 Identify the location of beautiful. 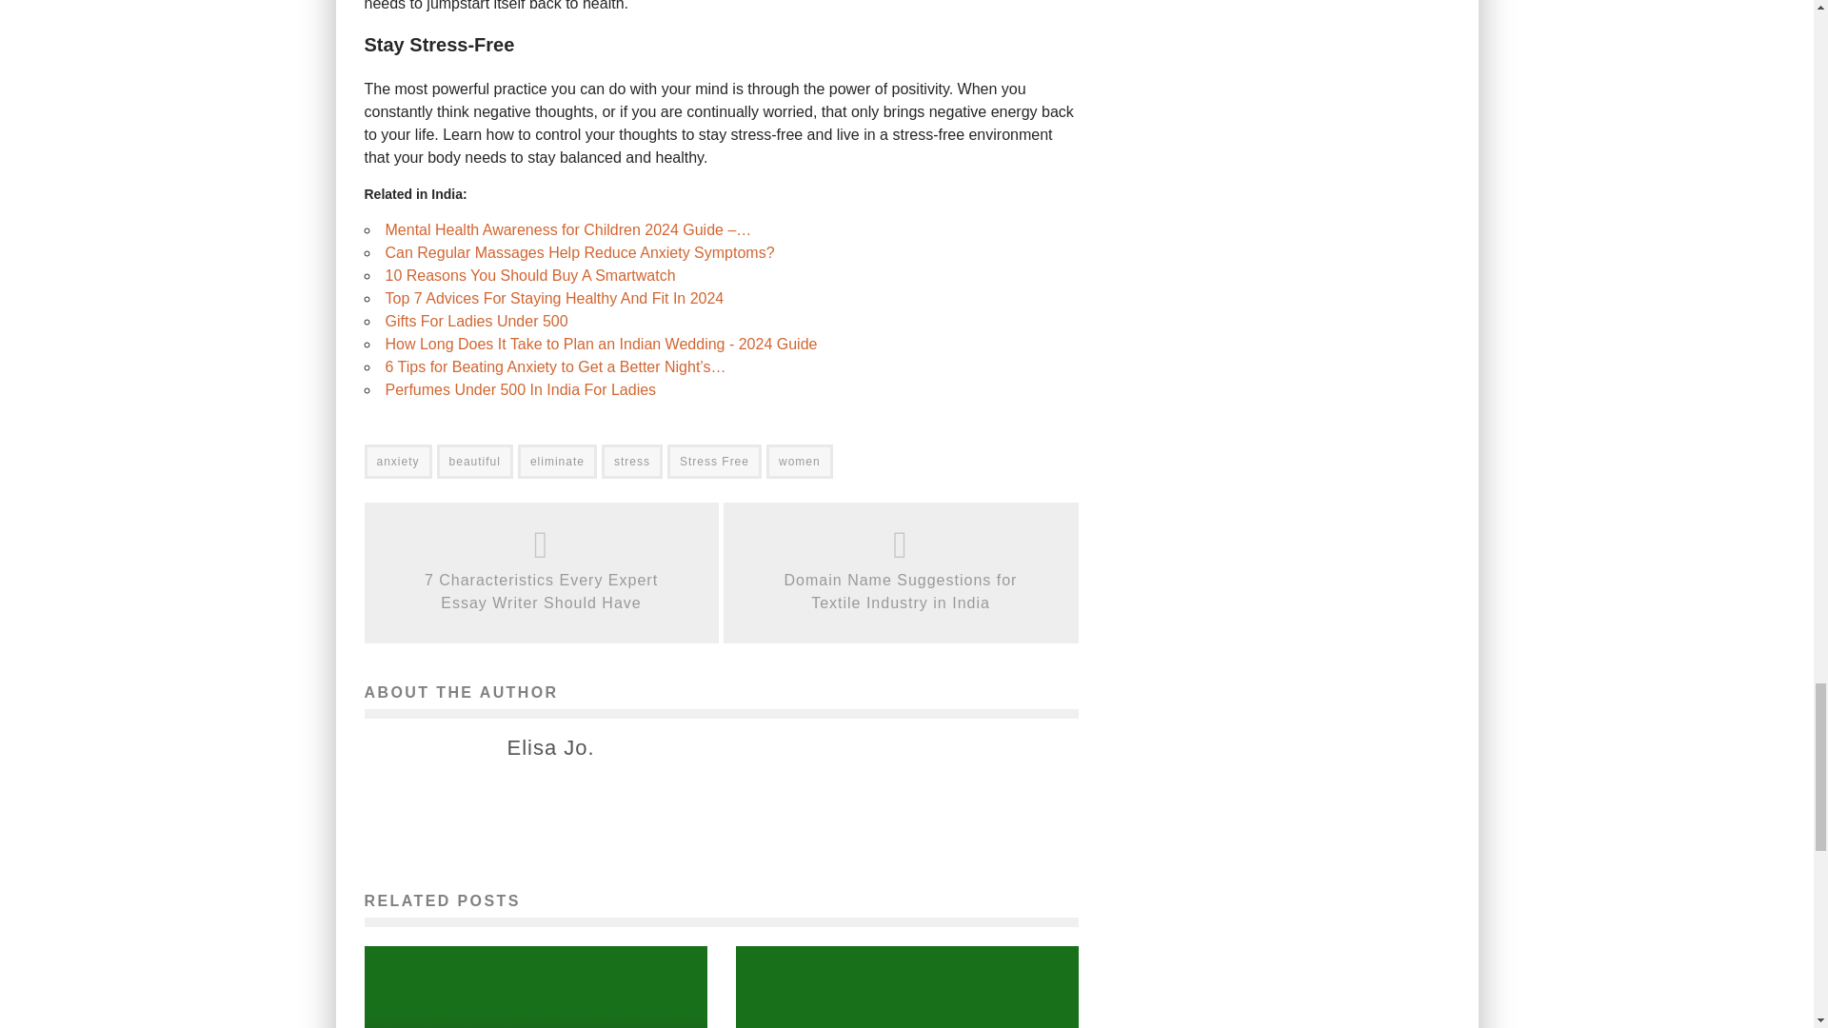
(474, 461).